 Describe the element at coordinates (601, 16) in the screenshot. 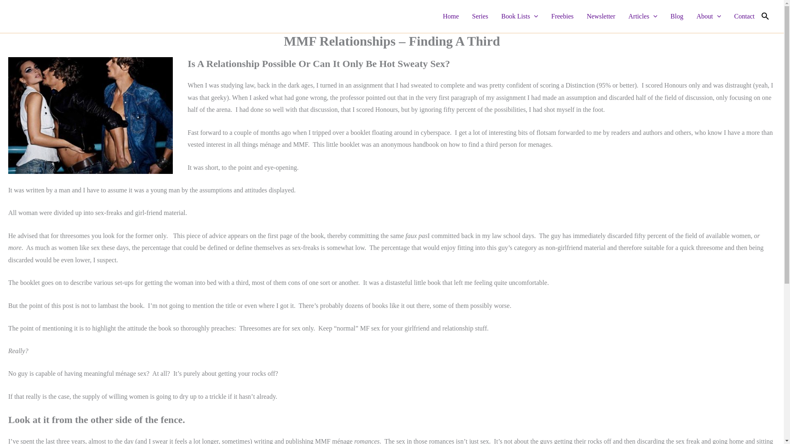

I see `Newsletter` at that location.